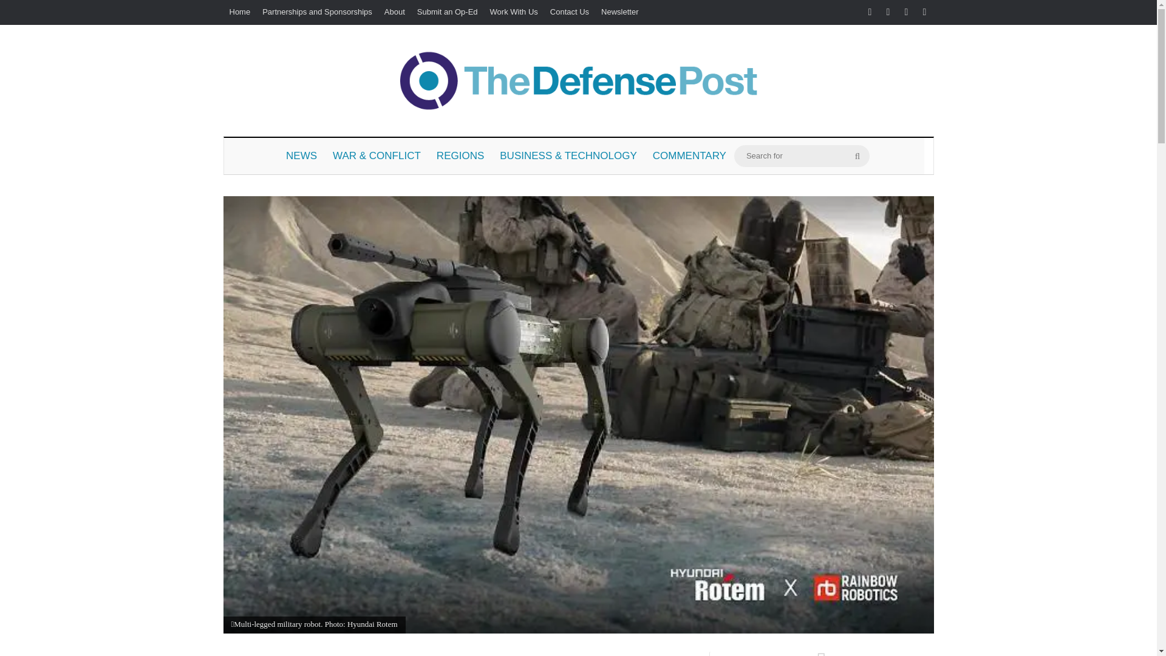 This screenshot has height=656, width=1166. Describe the element at coordinates (447, 12) in the screenshot. I see `Submit an Op-Ed` at that location.